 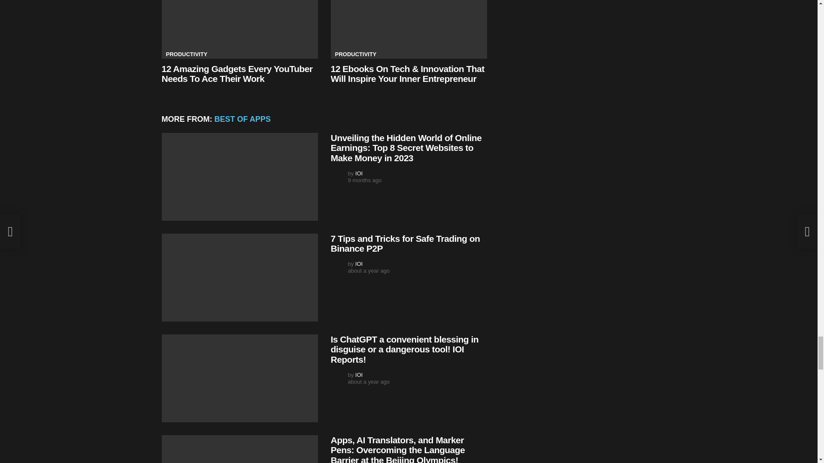 I want to click on November 7, 2023, 4:44 am, so click(x=364, y=180).